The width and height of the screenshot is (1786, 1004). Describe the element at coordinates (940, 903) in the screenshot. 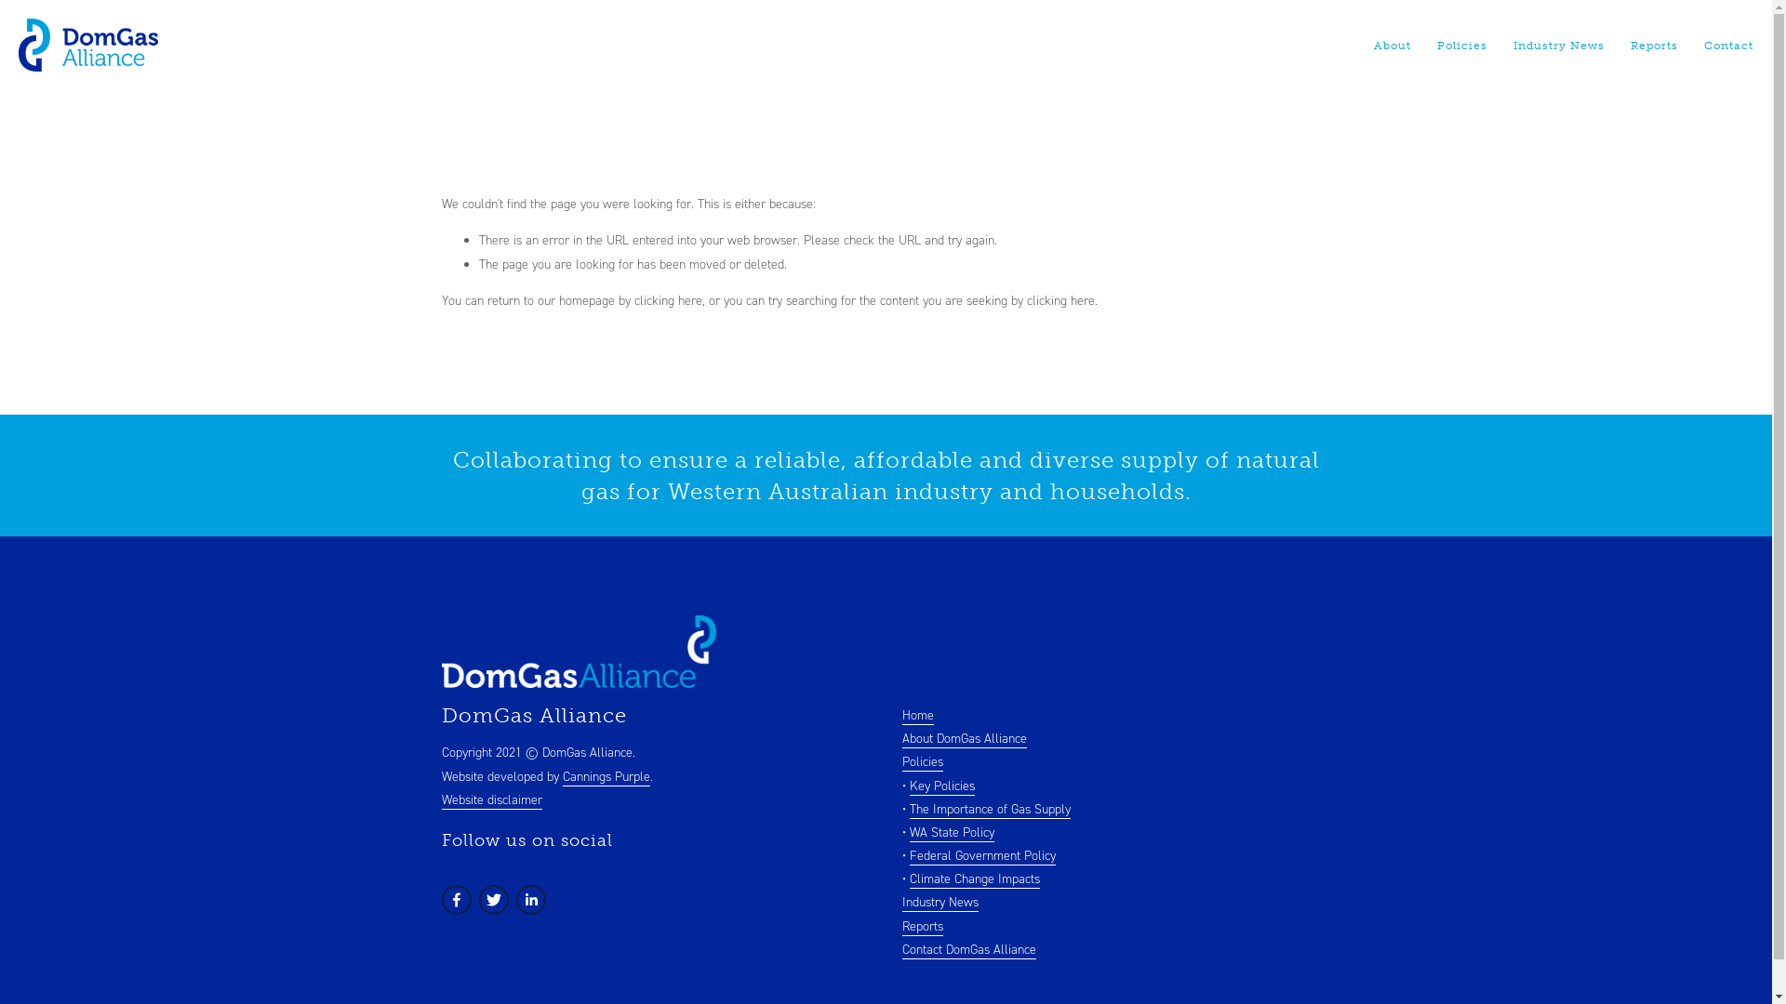

I see `Industry News` at that location.